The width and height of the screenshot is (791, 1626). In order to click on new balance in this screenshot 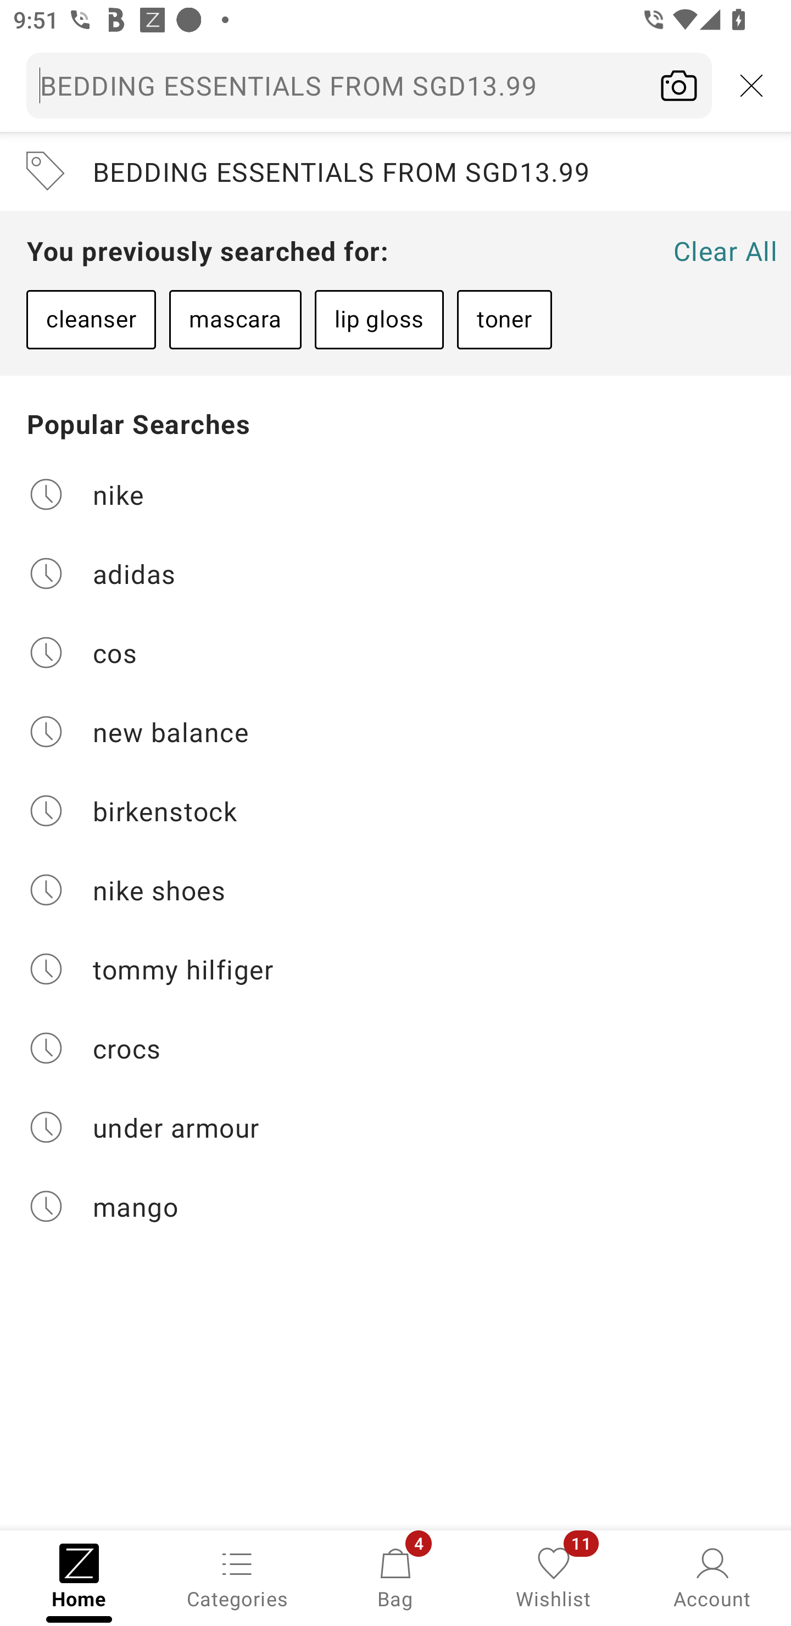, I will do `click(396, 732)`.